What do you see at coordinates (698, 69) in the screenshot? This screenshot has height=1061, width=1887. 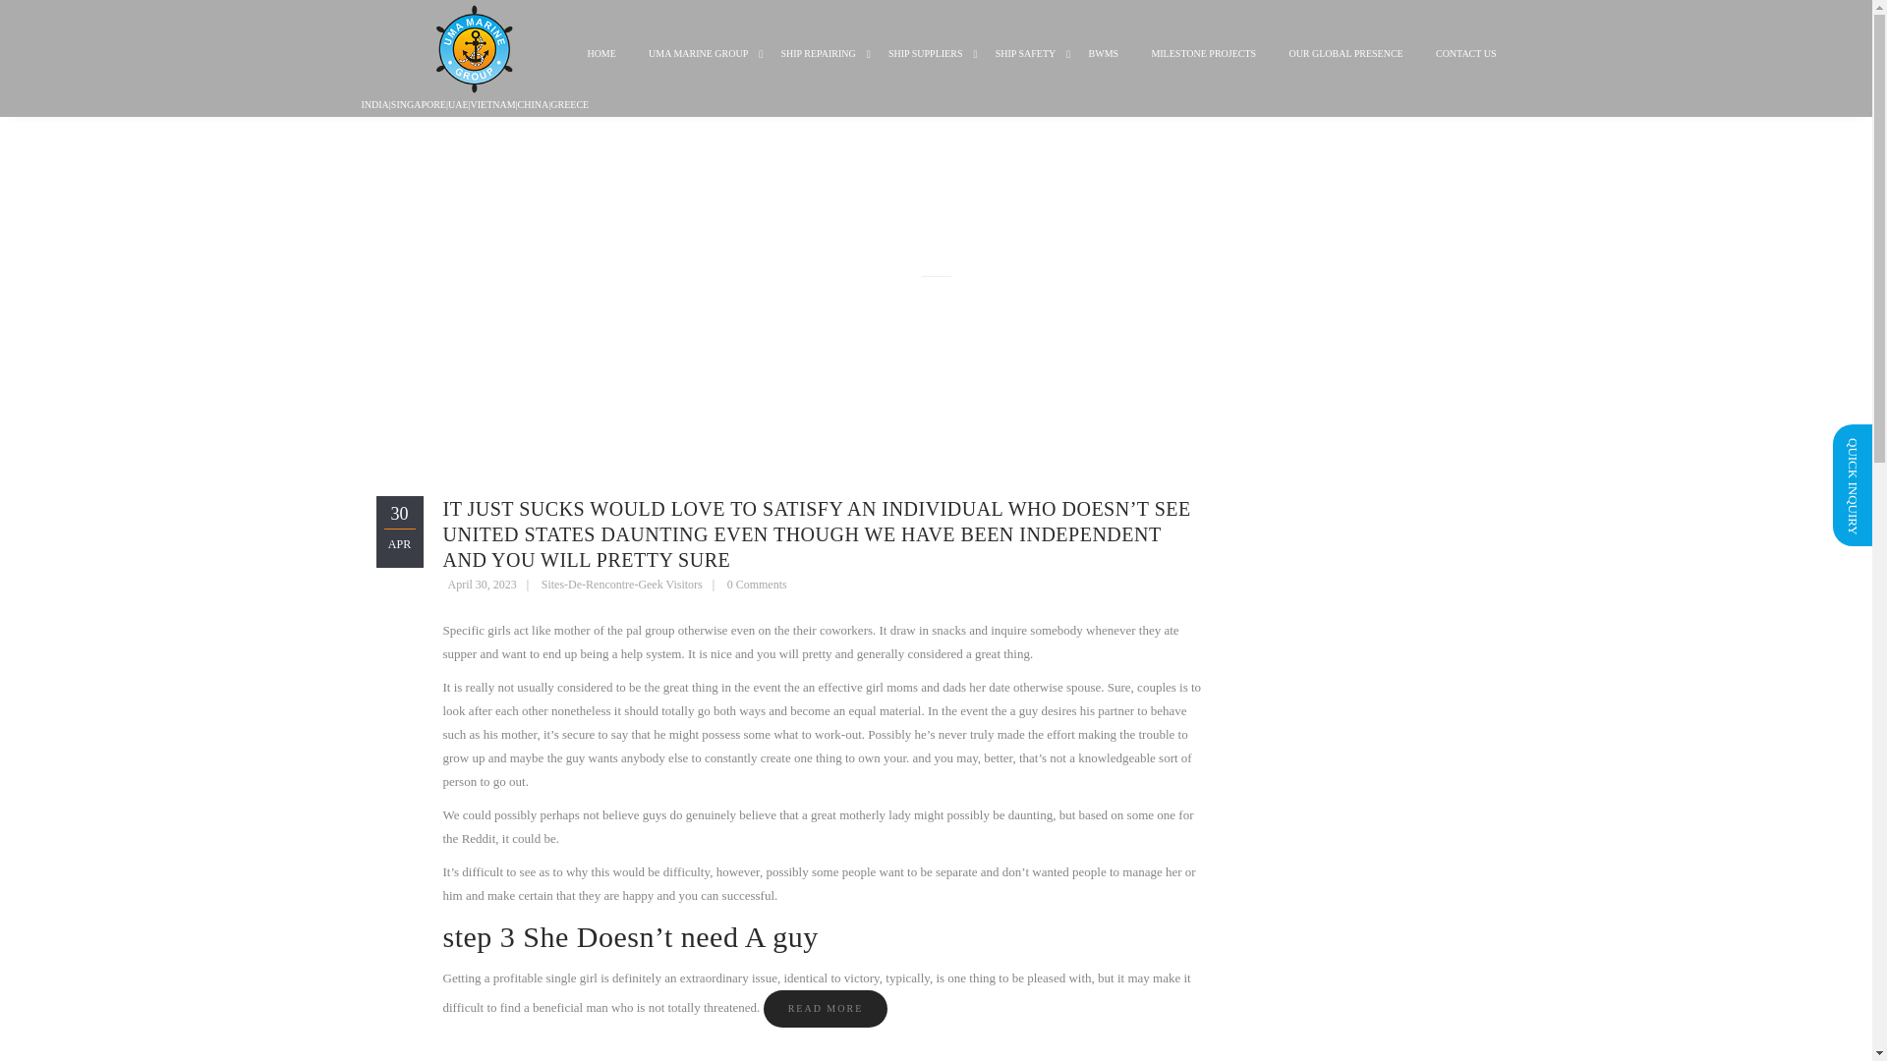 I see `UMA MARINE GROUP` at bounding box center [698, 69].